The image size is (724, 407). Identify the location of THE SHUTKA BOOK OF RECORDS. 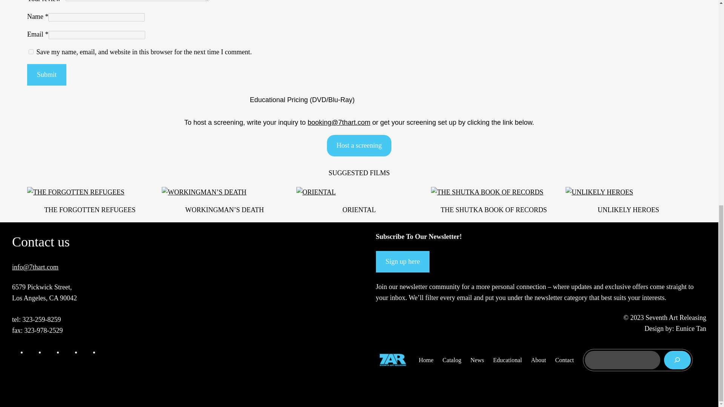
(493, 210).